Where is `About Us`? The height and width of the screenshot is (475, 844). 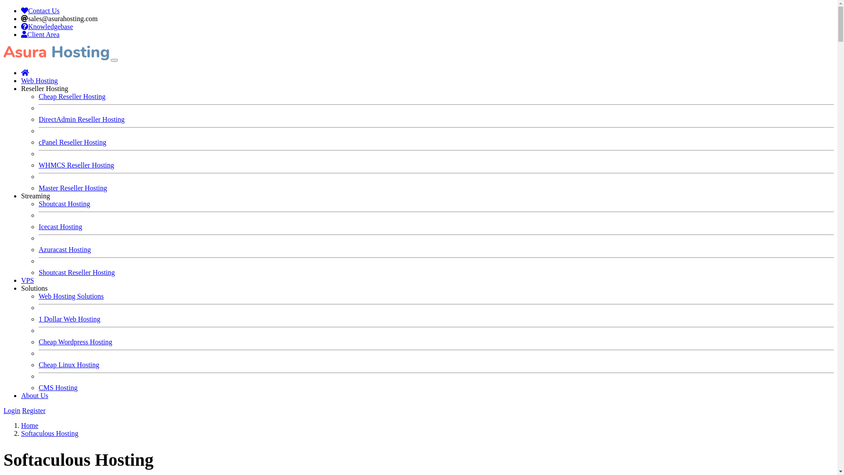 About Us is located at coordinates (35, 396).